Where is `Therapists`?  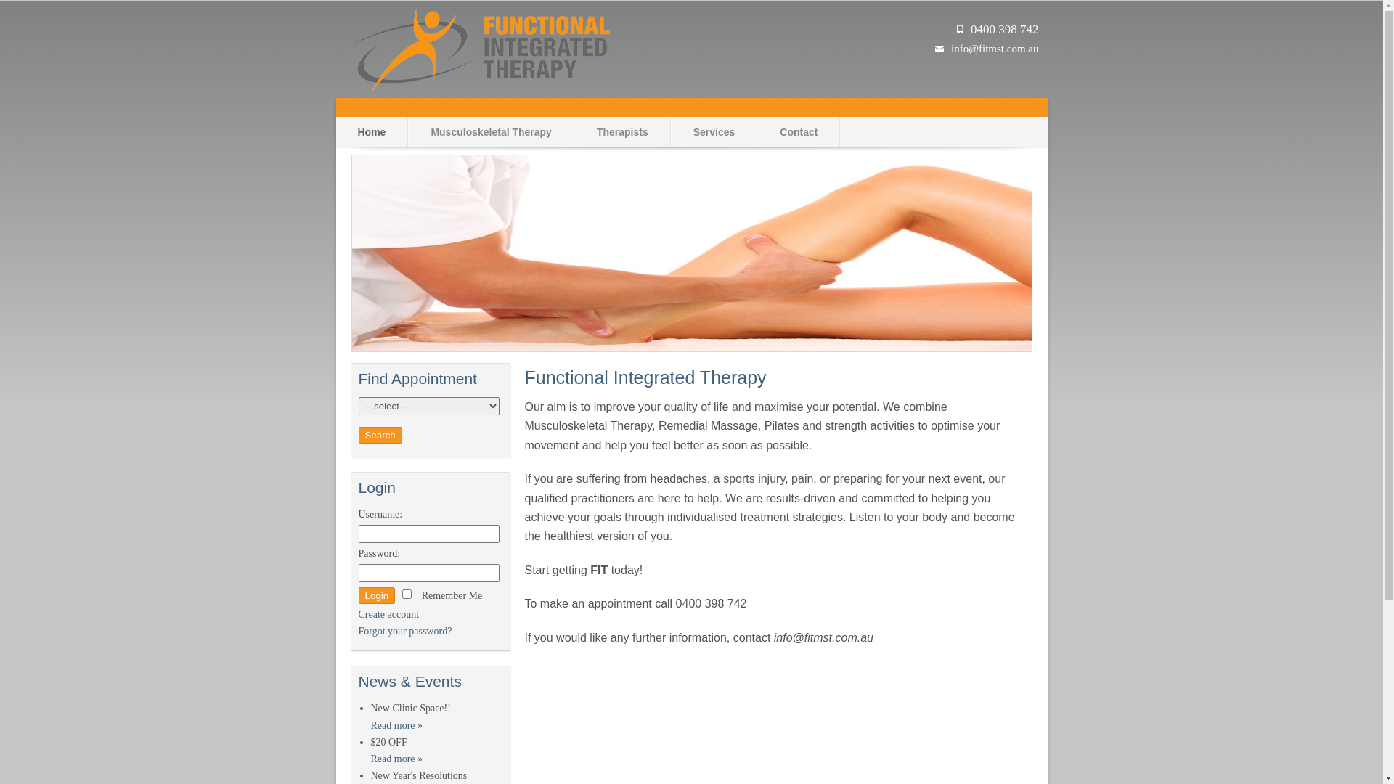 Therapists is located at coordinates (623, 132).